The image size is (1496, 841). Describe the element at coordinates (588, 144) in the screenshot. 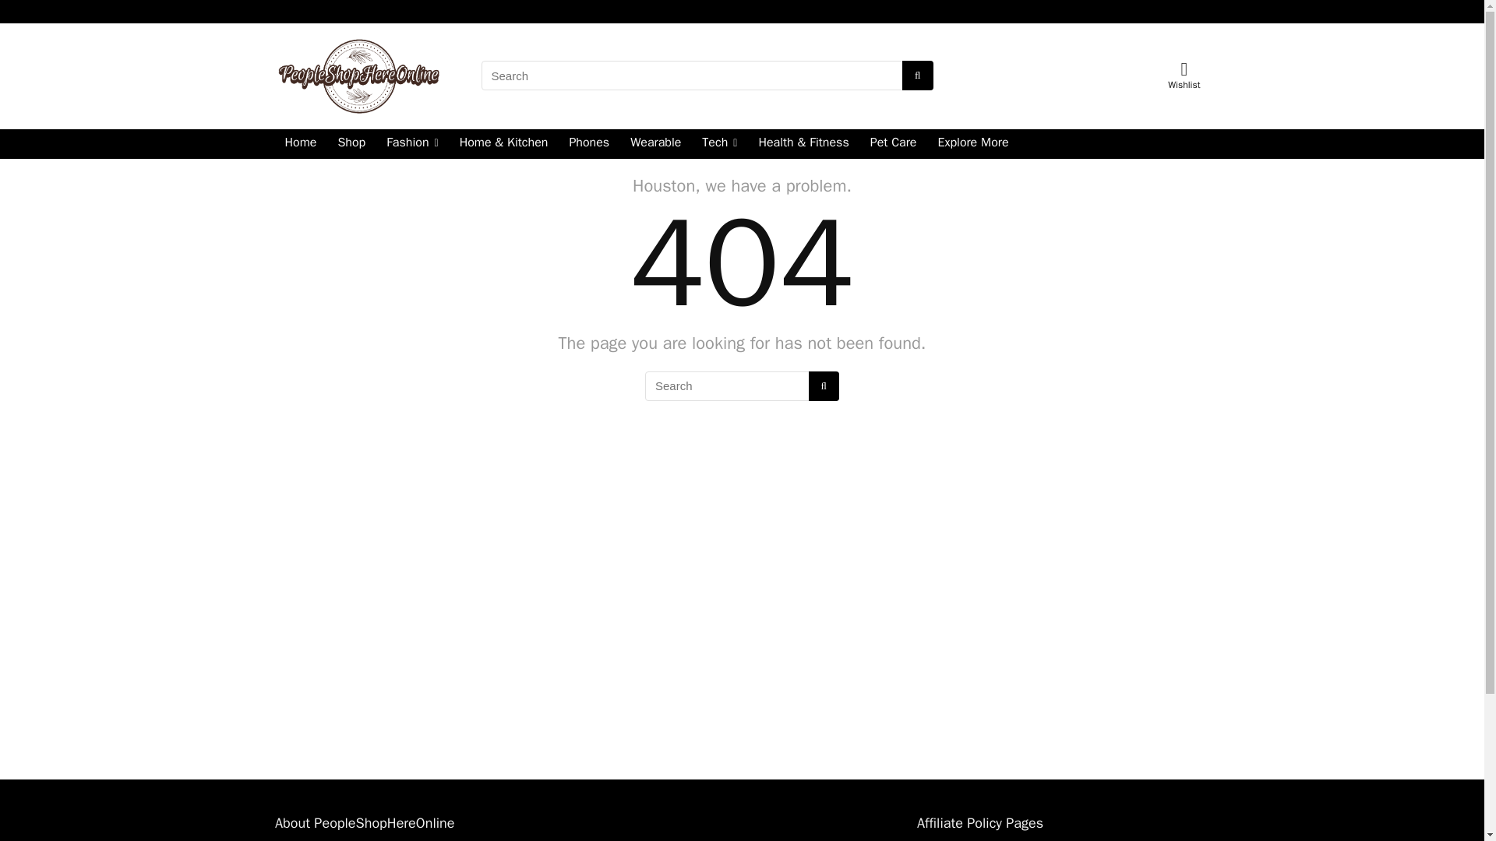

I see `Phones` at that location.